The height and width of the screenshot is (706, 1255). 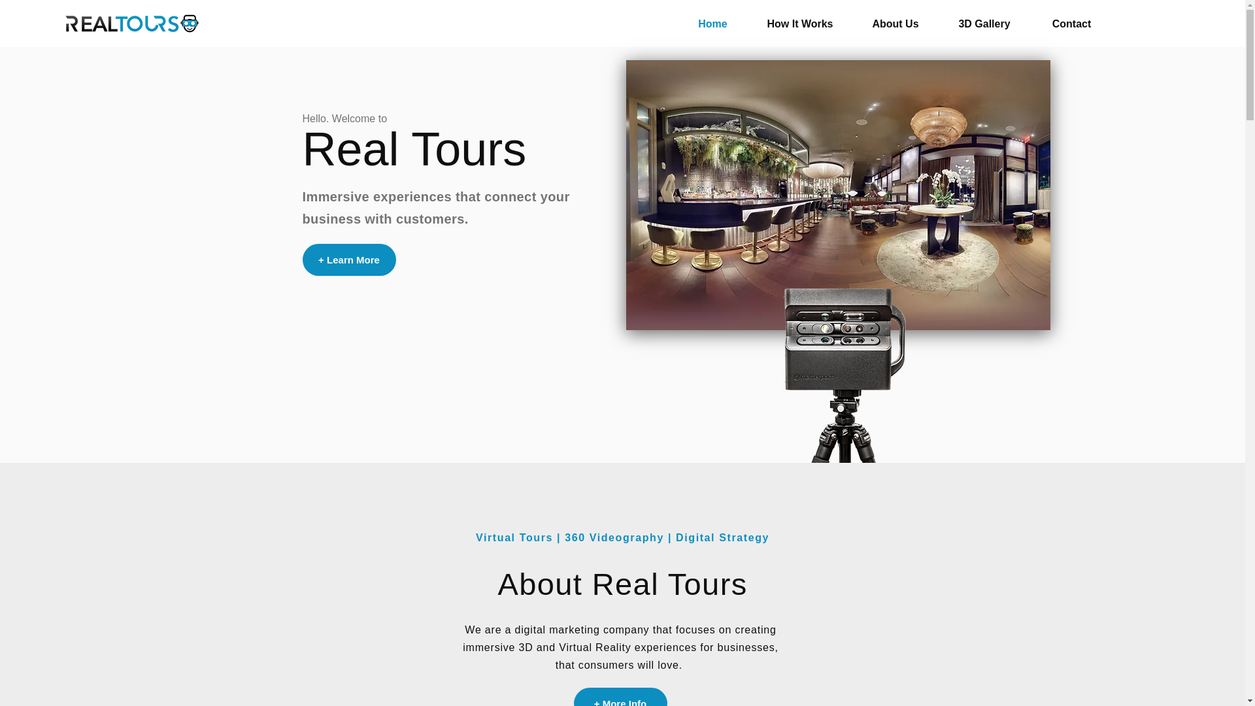 I want to click on Contact, so click(x=1072, y=24).